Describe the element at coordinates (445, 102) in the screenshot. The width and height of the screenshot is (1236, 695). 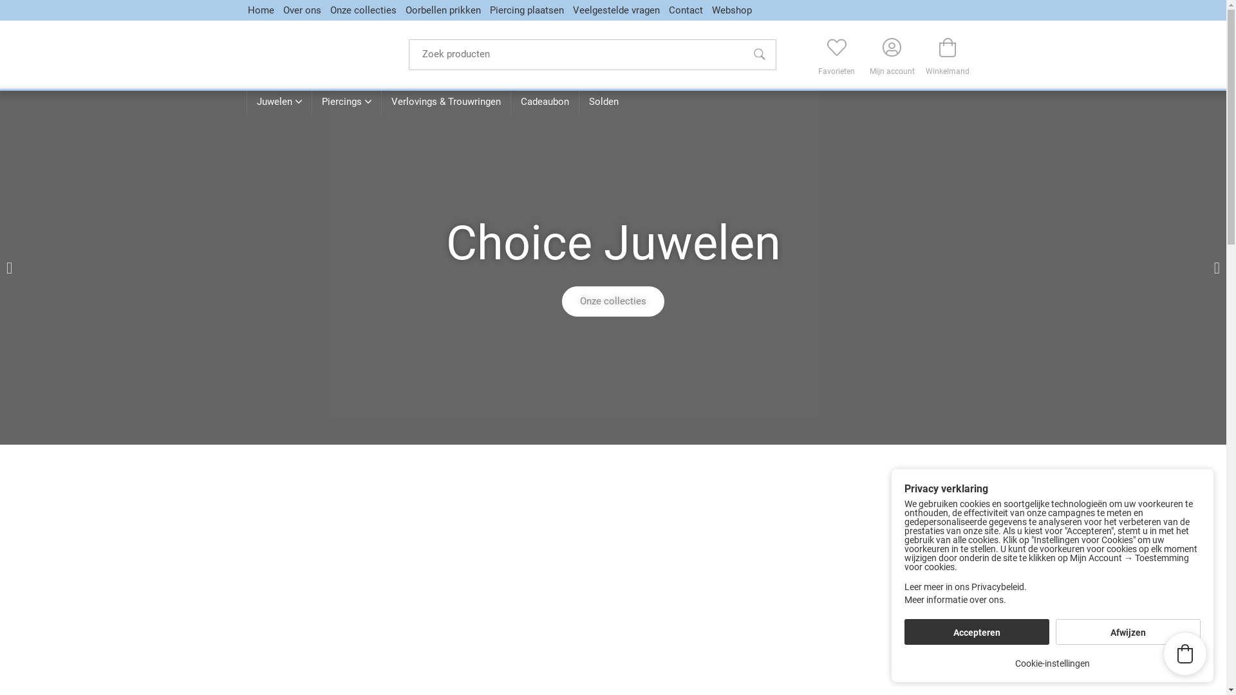
I see `Verlovings & Trouwringen` at that location.